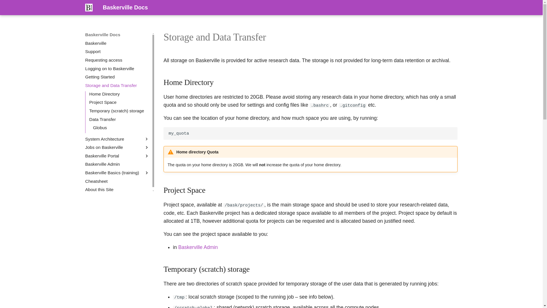  I want to click on Cheatsheet, so click(117, 181).